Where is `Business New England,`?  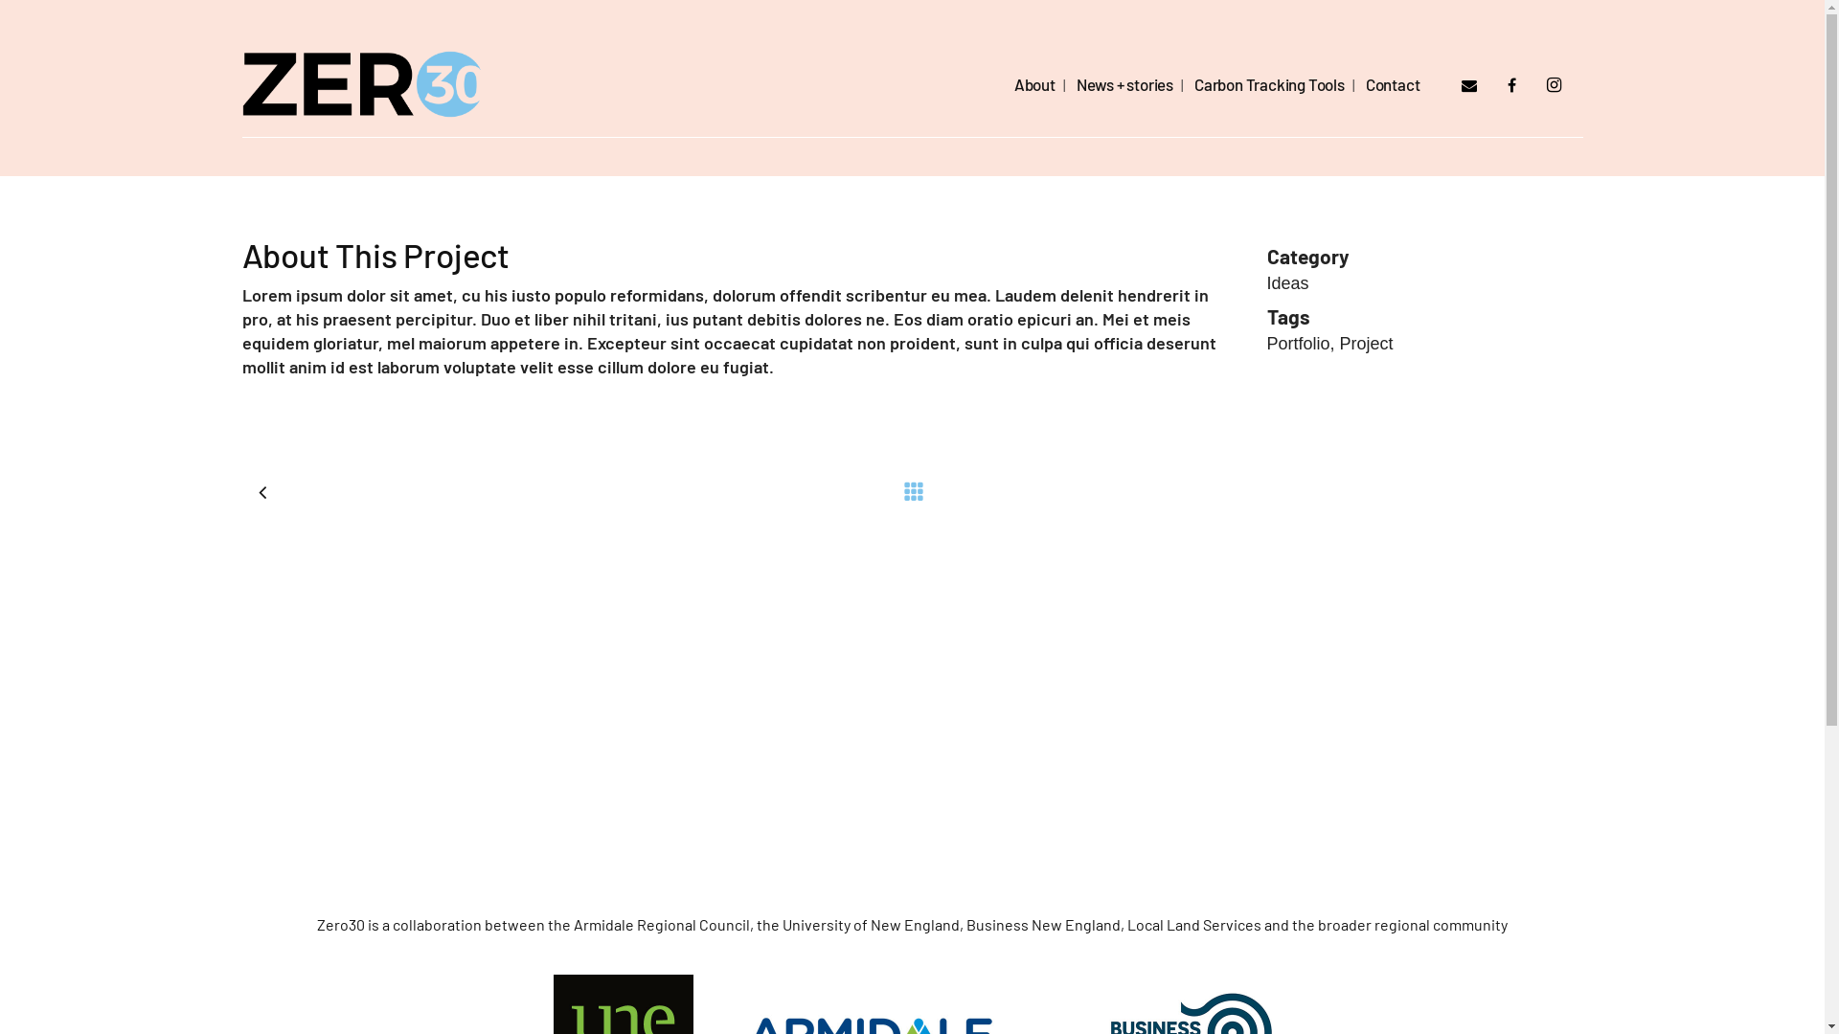
Business New England, is located at coordinates (1046, 925).